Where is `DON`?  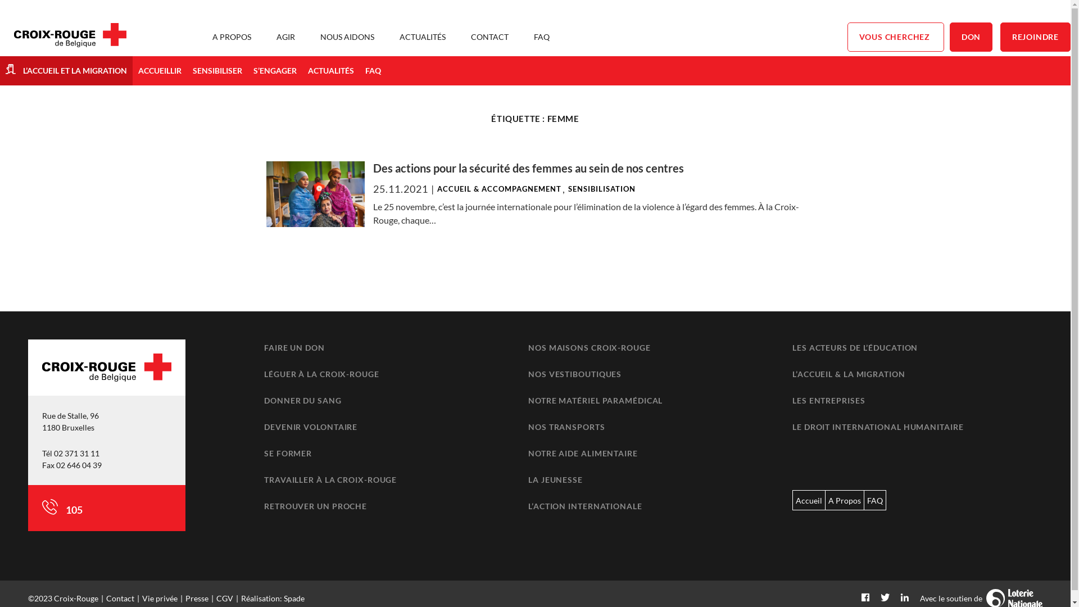 DON is located at coordinates (971, 37).